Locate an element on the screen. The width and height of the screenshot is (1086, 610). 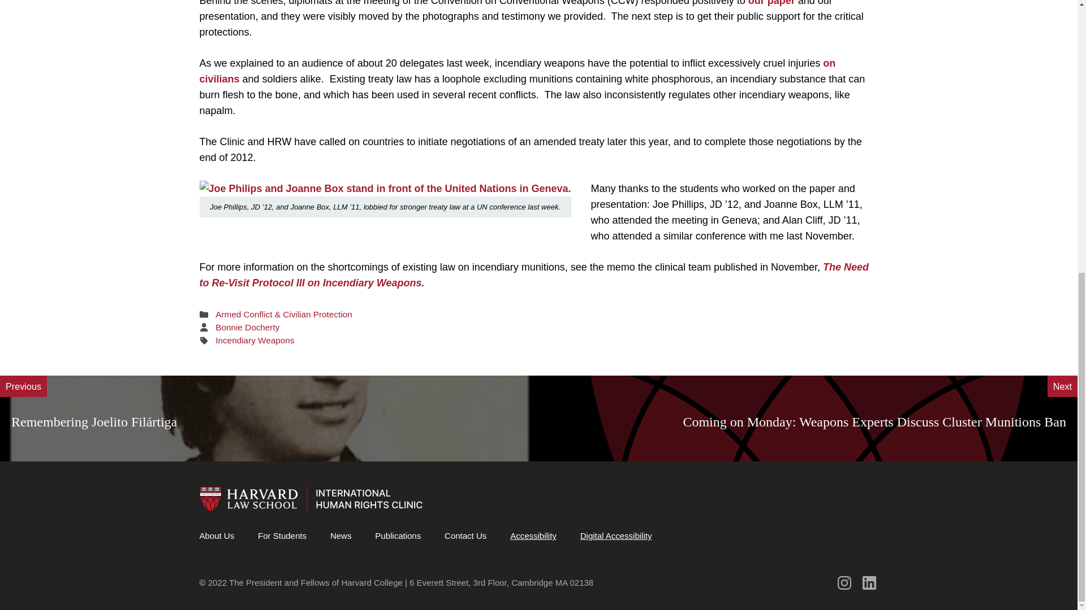
About Us is located at coordinates (216, 535).